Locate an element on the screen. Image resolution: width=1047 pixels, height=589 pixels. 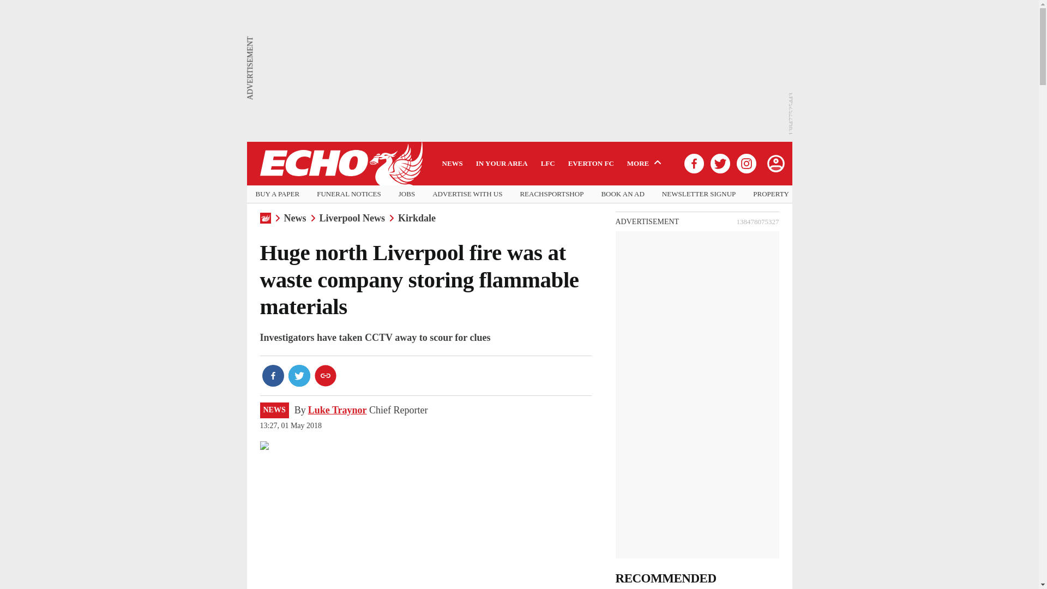
BOOK AN AD is located at coordinates (622, 194).